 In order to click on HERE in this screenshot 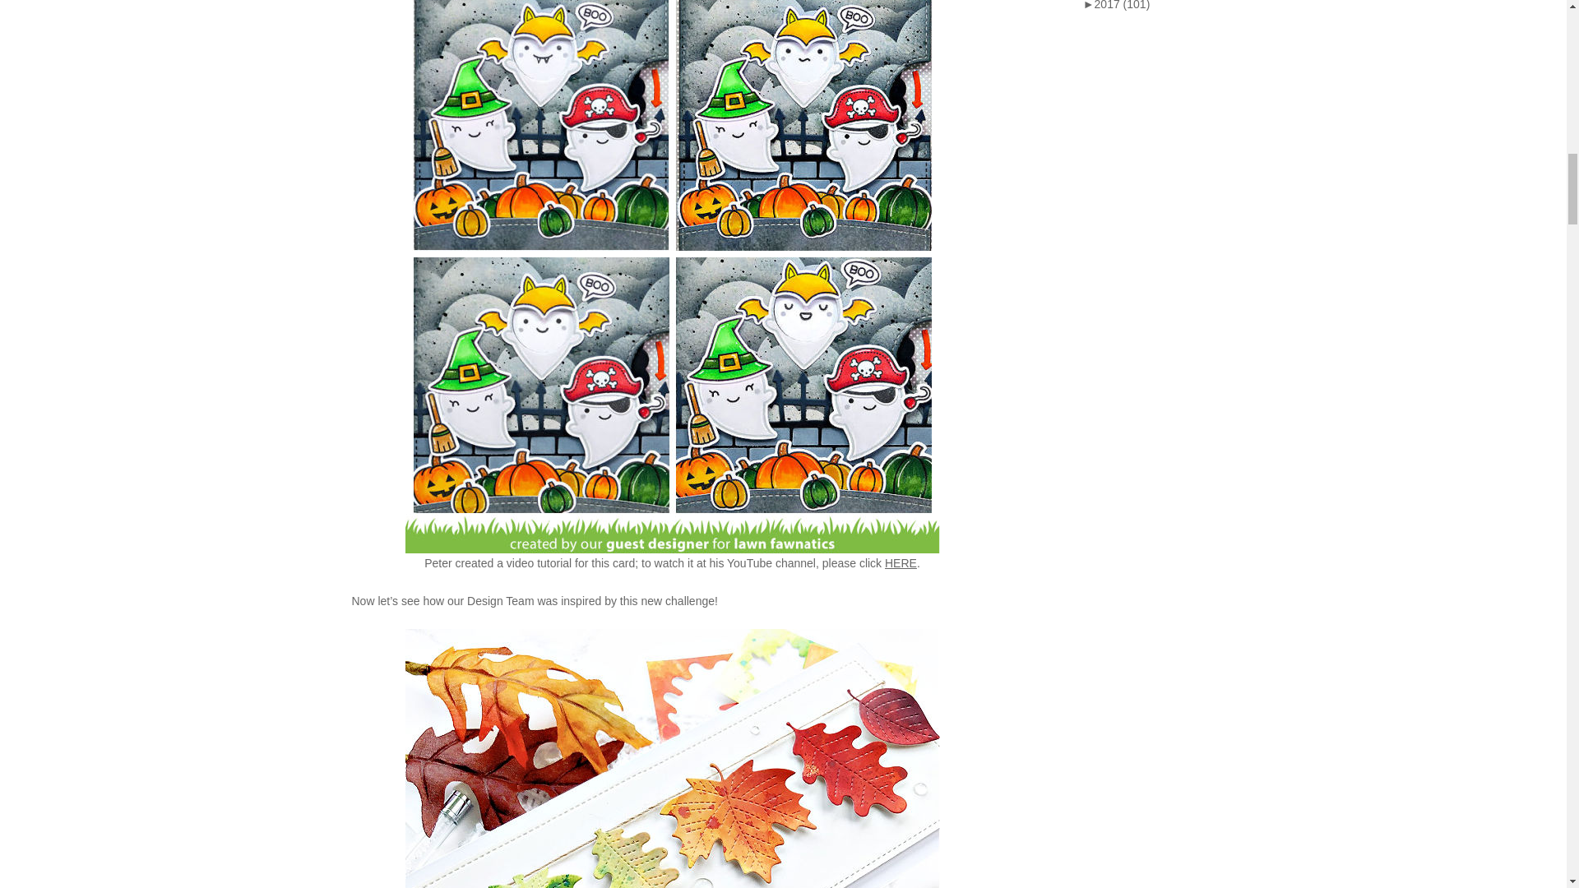, I will do `click(901, 563)`.